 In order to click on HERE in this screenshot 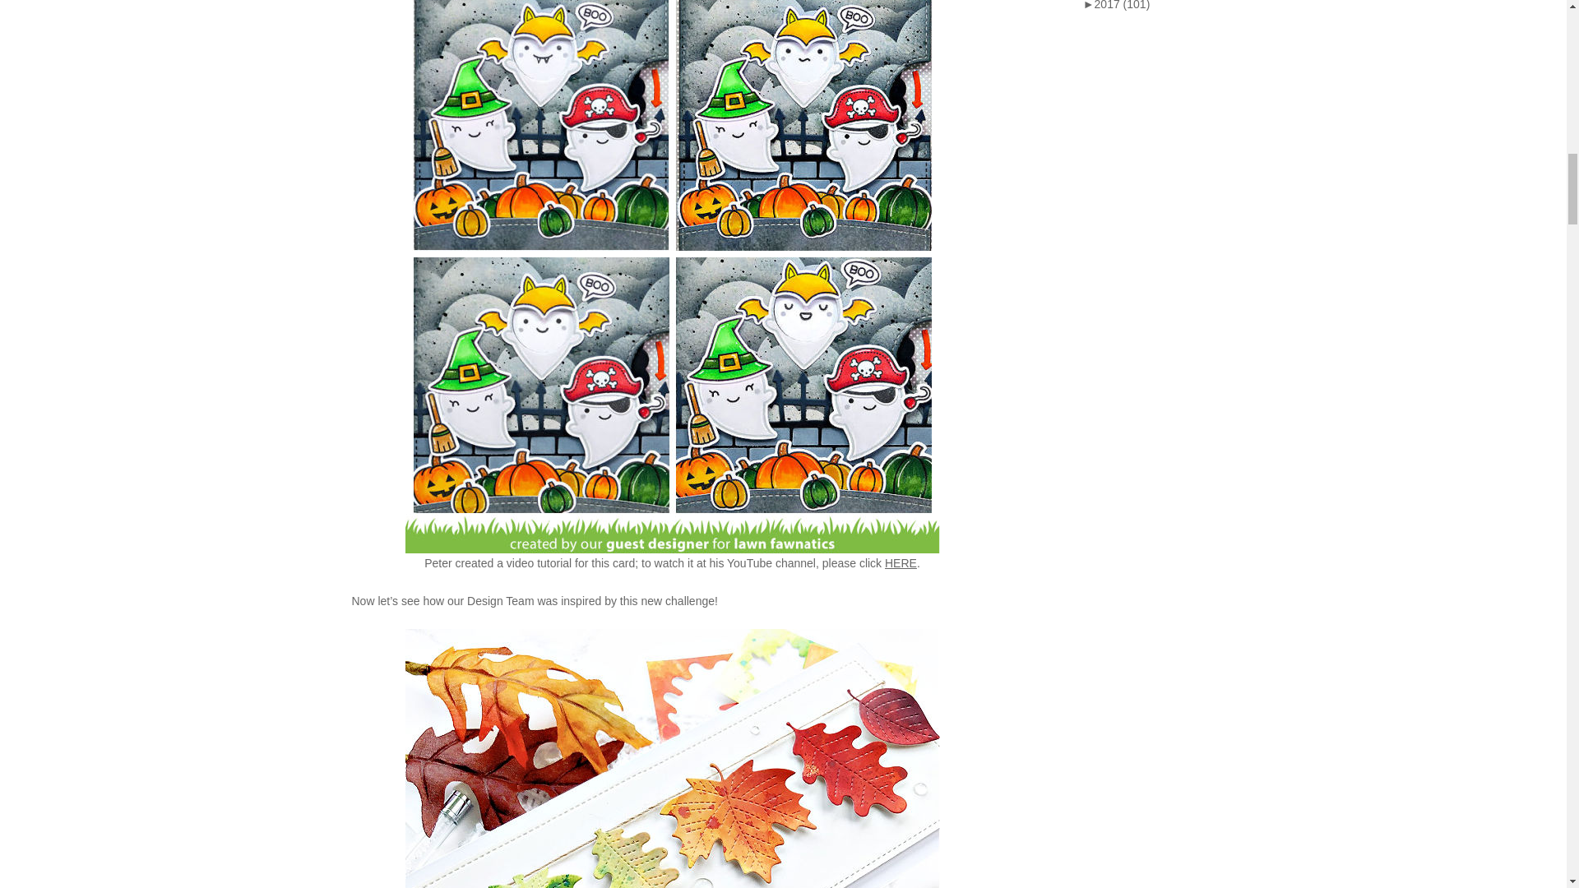, I will do `click(901, 563)`.